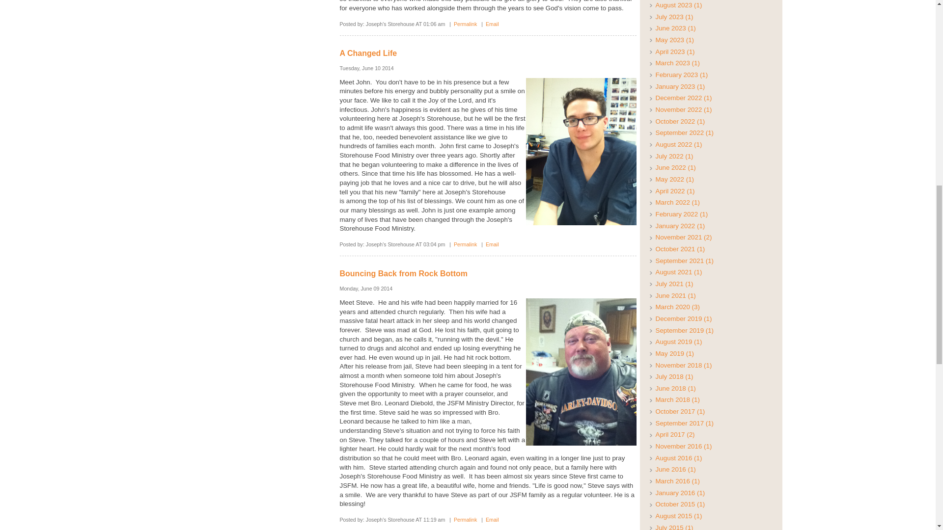 The image size is (943, 530). What do you see at coordinates (492, 244) in the screenshot?
I see `Email` at bounding box center [492, 244].